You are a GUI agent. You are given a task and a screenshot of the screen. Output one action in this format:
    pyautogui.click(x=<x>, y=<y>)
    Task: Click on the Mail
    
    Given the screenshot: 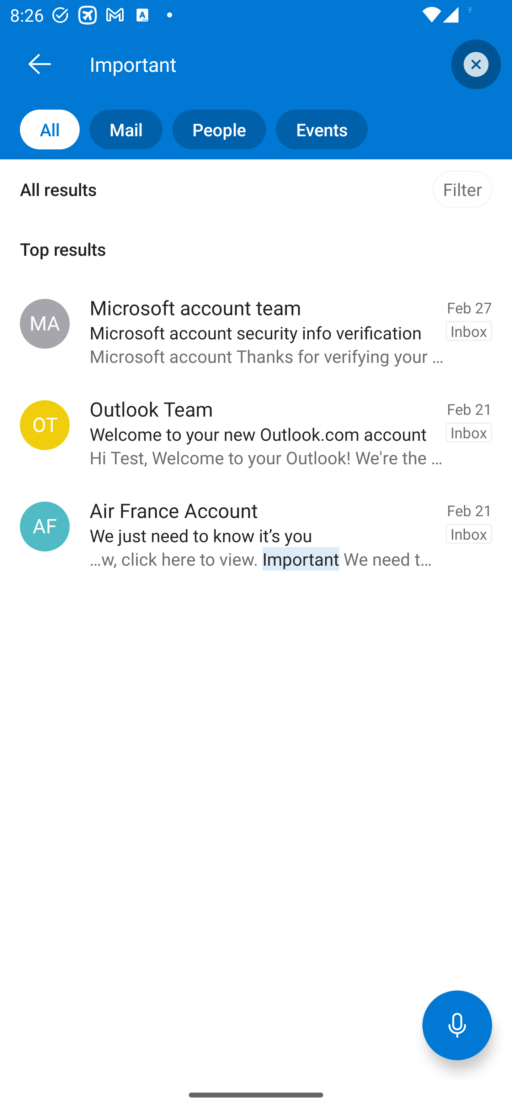 What is the action you would take?
    pyautogui.click(x=121, y=129)
    